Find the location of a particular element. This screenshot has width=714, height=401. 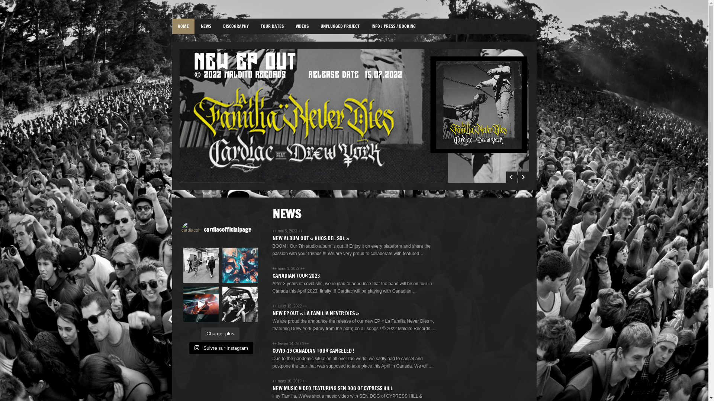

VIDEOS is located at coordinates (302, 26).